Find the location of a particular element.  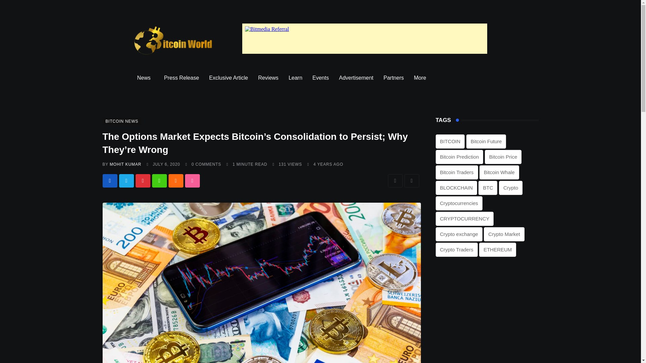

More is located at coordinates (421, 78).